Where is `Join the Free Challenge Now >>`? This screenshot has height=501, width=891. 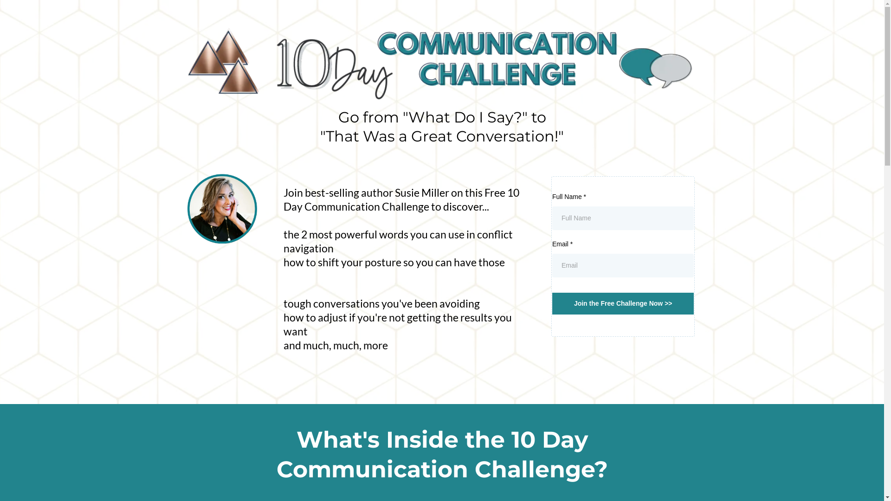
Join the Free Challenge Now >> is located at coordinates (623, 303).